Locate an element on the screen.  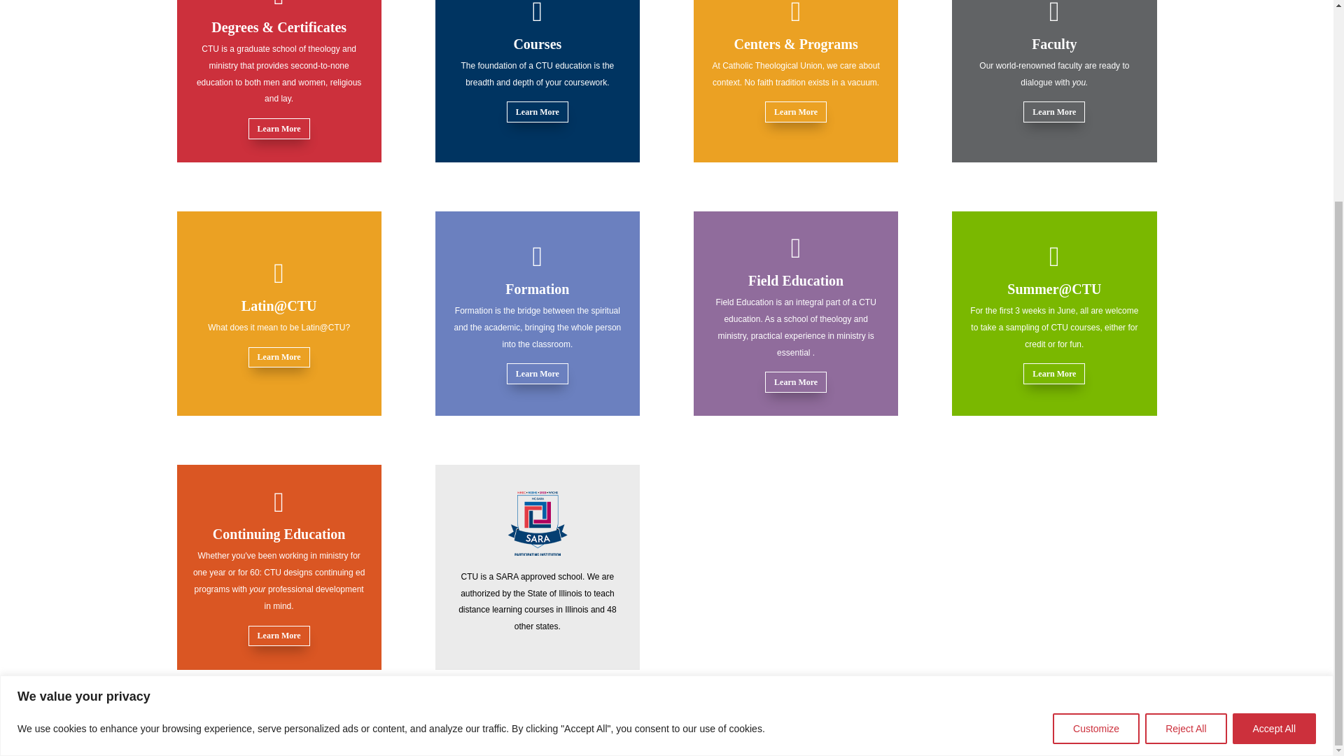
Accept All is located at coordinates (1274, 462).